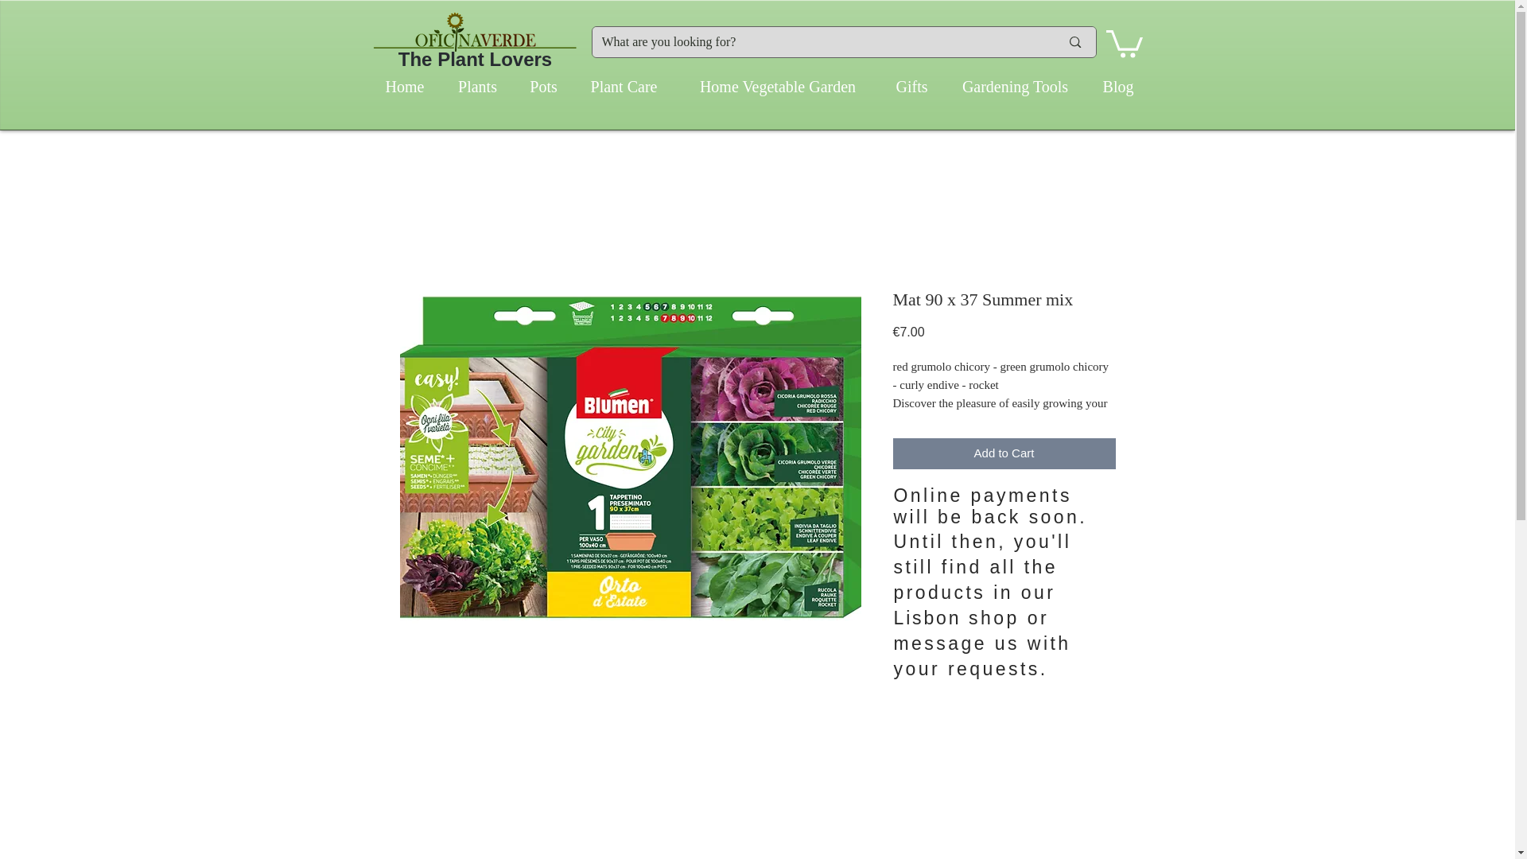 The width and height of the screenshot is (1527, 859). I want to click on Gifts, so click(911, 86).